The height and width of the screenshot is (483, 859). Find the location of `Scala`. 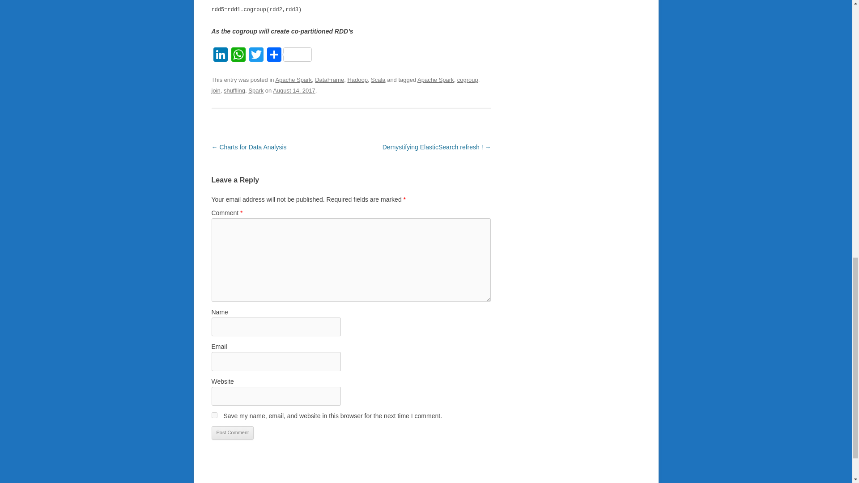

Scala is located at coordinates (378, 80).